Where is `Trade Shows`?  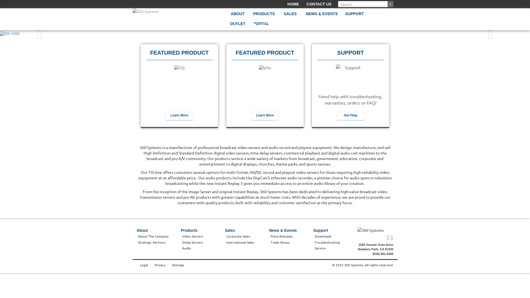 Trade Shows is located at coordinates (280, 242).